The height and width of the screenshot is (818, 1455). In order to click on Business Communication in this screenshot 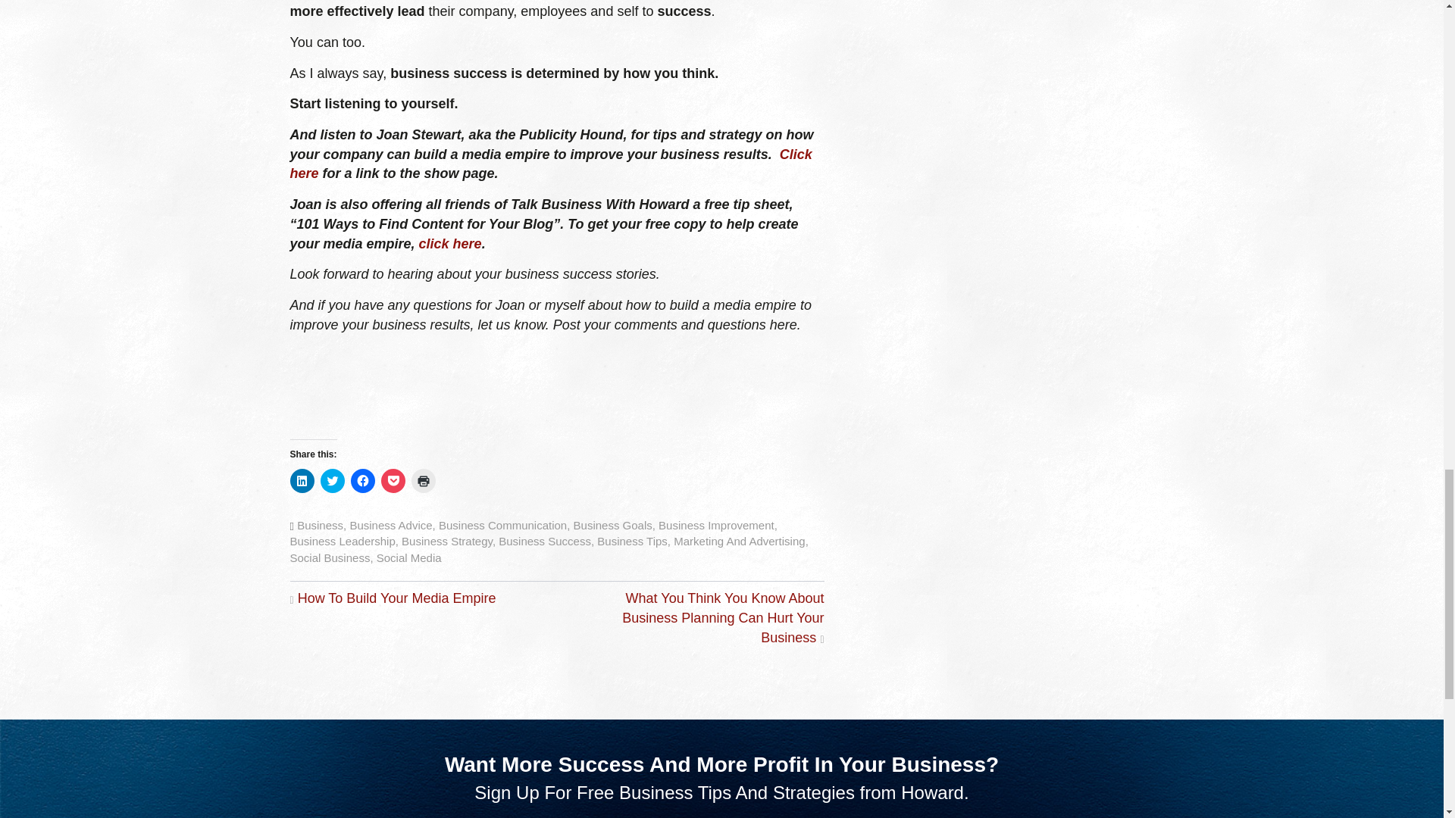, I will do `click(503, 525)`.